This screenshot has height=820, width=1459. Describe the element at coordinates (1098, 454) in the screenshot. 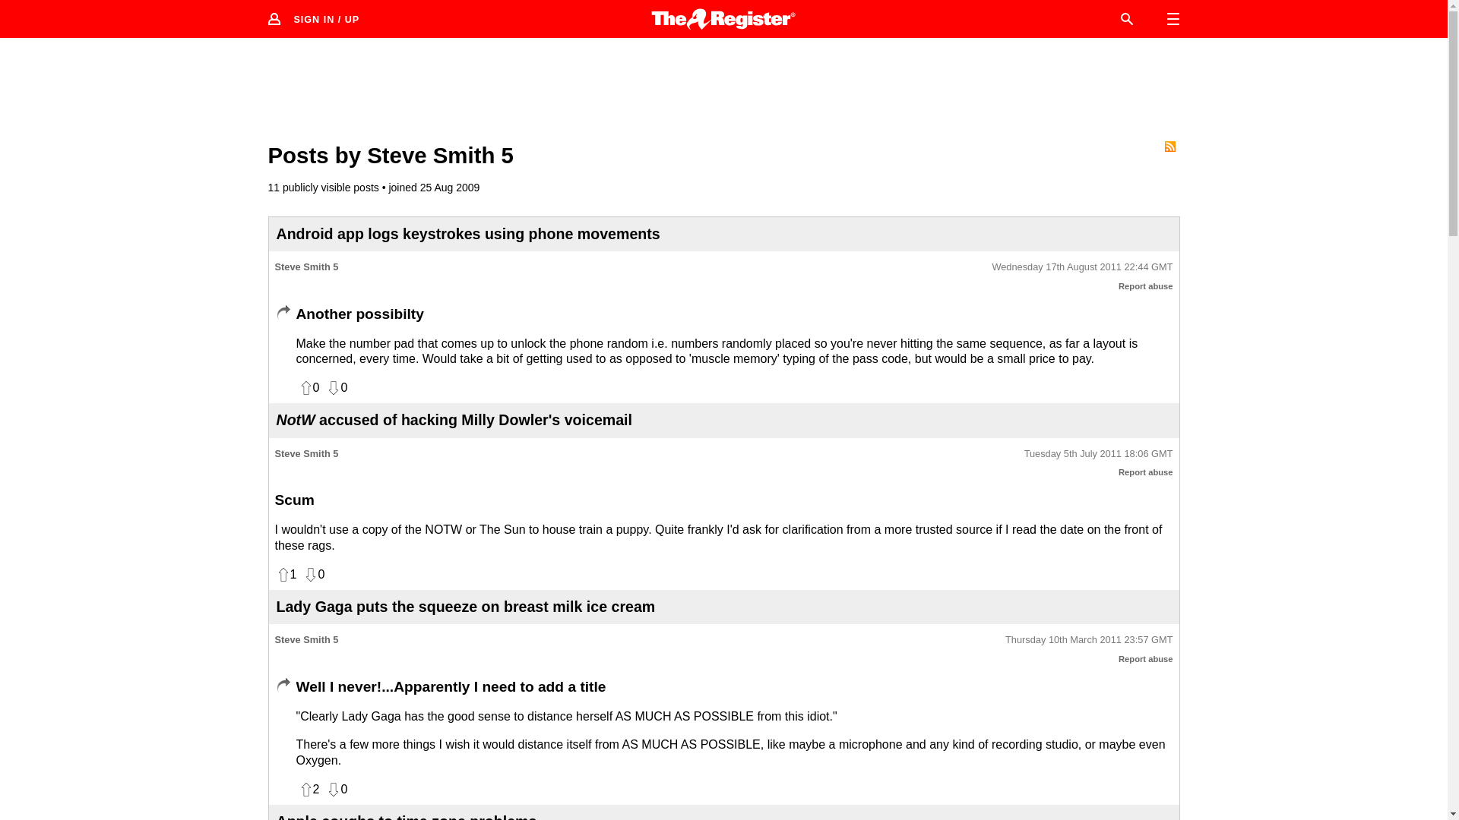

I see `Permalink to this post` at that location.